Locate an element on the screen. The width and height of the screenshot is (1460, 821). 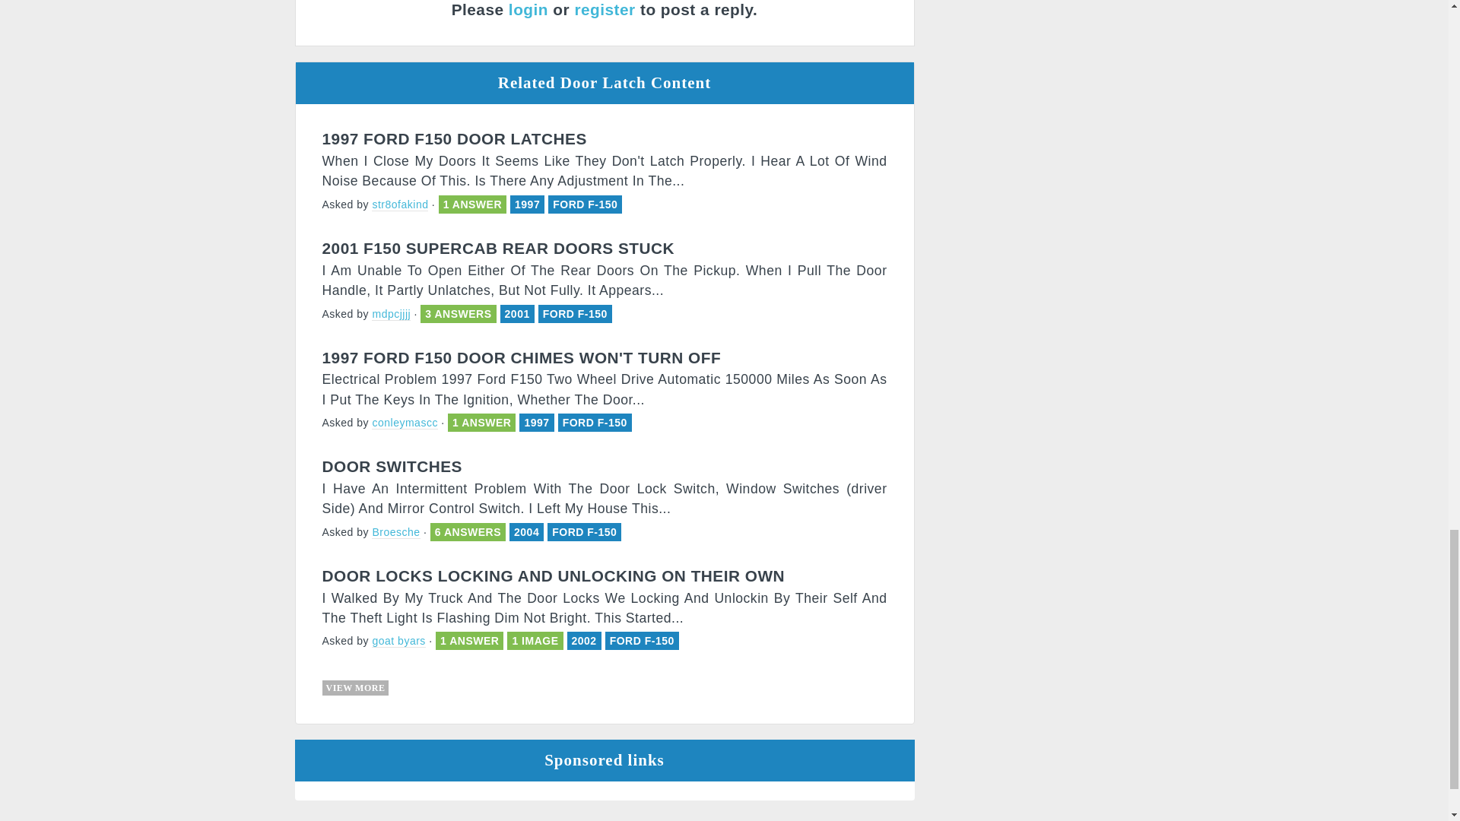
login is located at coordinates (528, 9).